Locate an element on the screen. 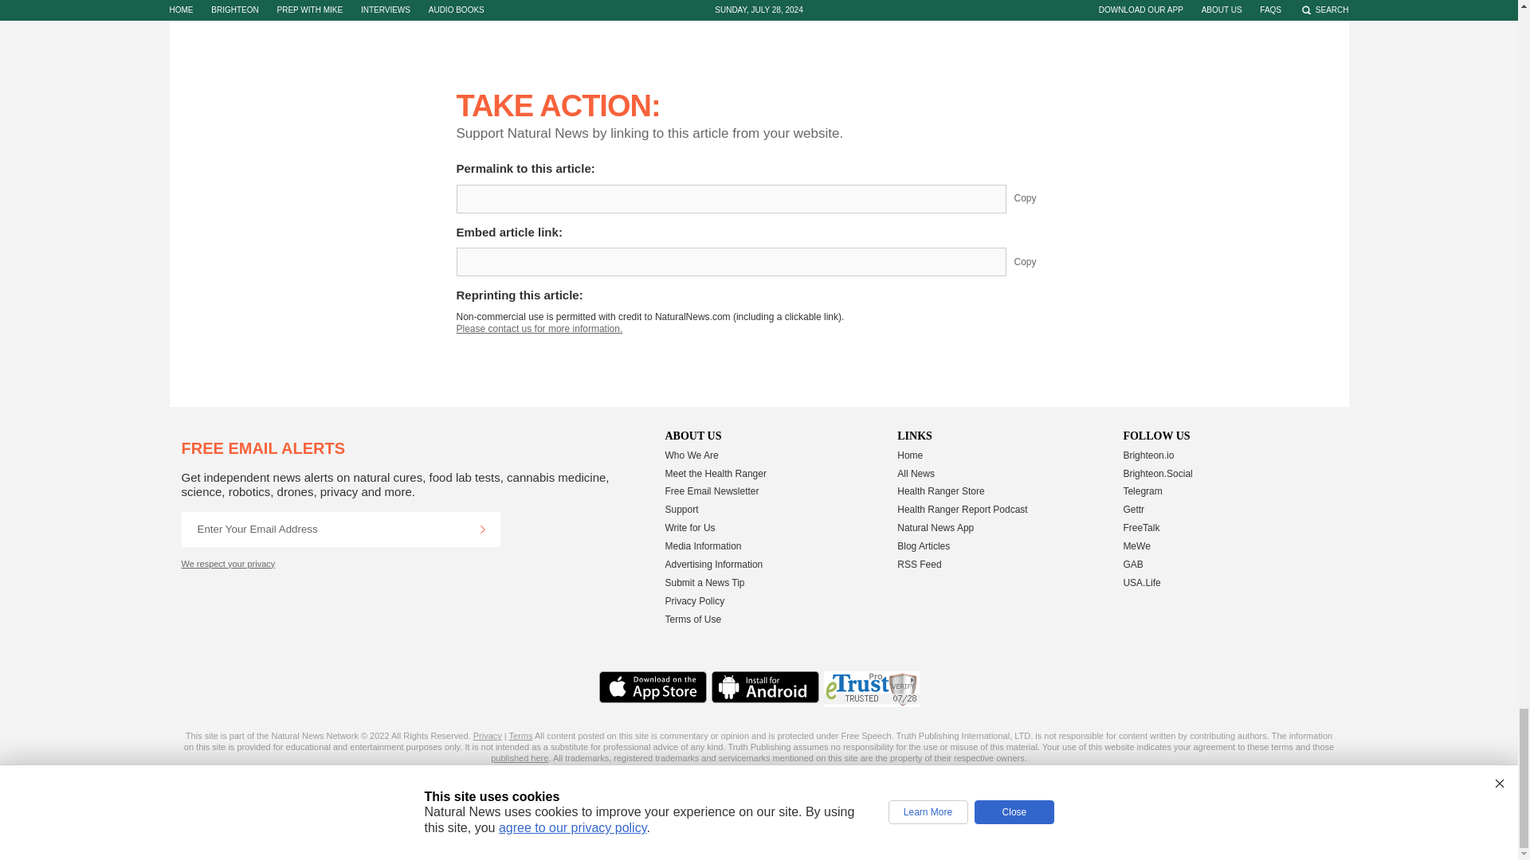 Image resolution: width=1530 pixels, height=860 pixels. Continue is located at coordinates (482, 529).